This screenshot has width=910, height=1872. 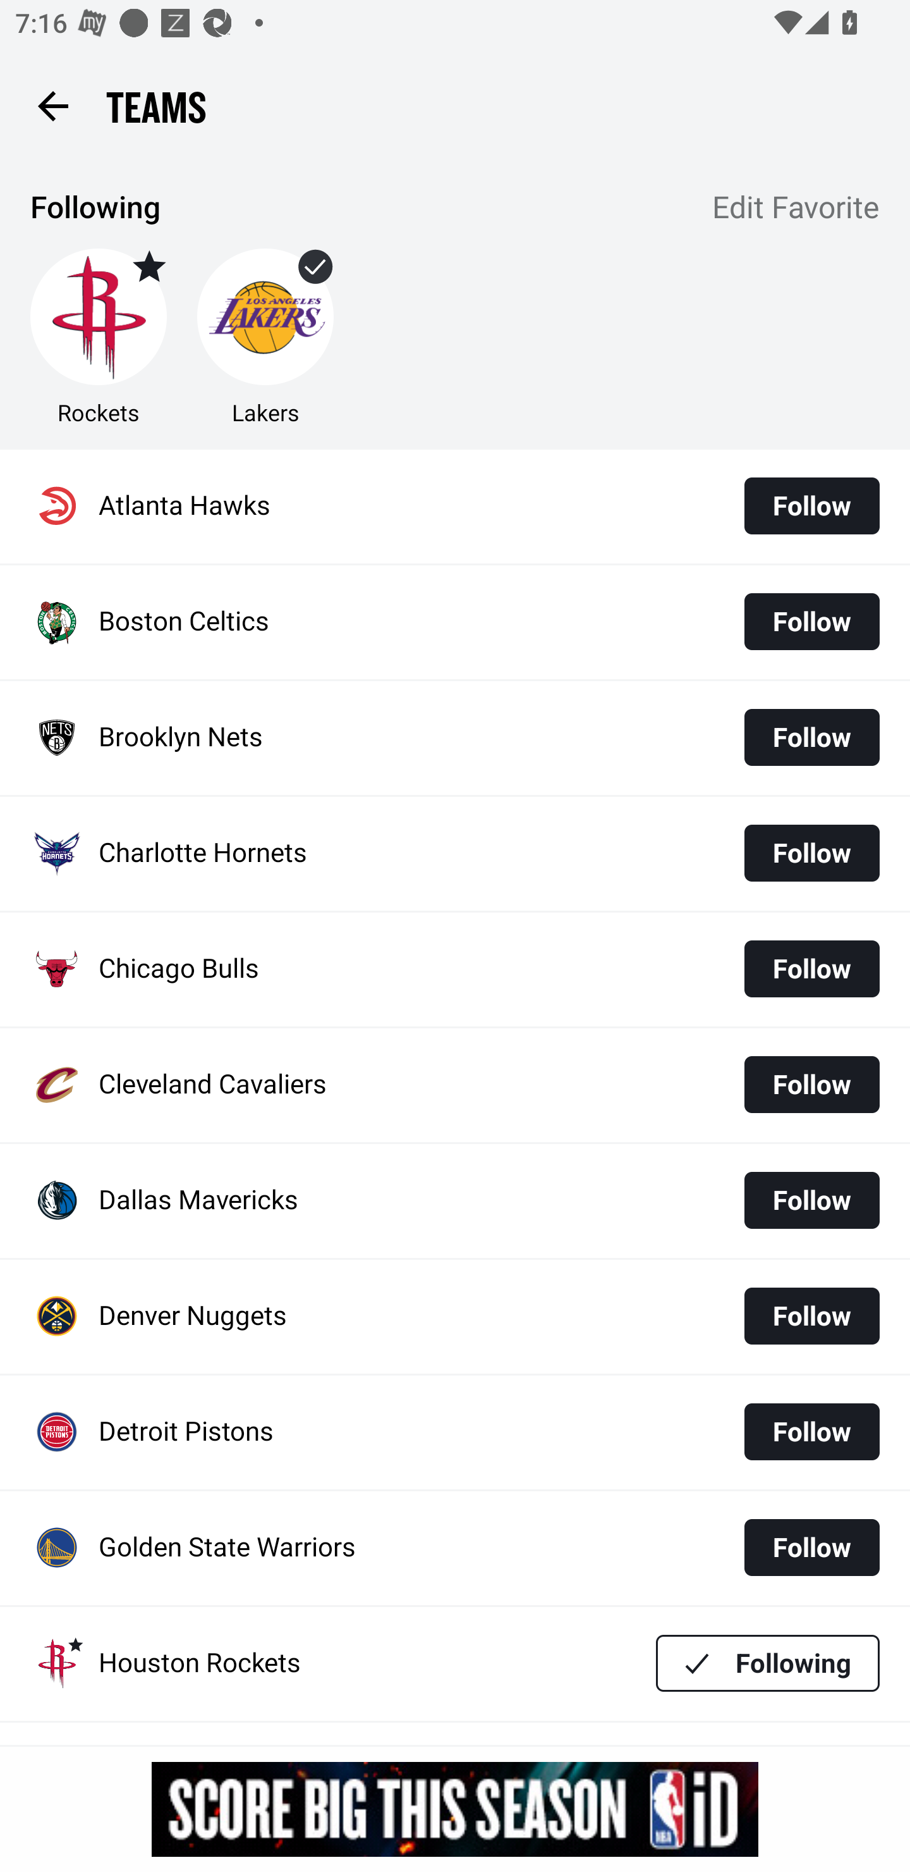 What do you see at coordinates (811, 1432) in the screenshot?
I see `Follow` at bounding box center [811, 1432].